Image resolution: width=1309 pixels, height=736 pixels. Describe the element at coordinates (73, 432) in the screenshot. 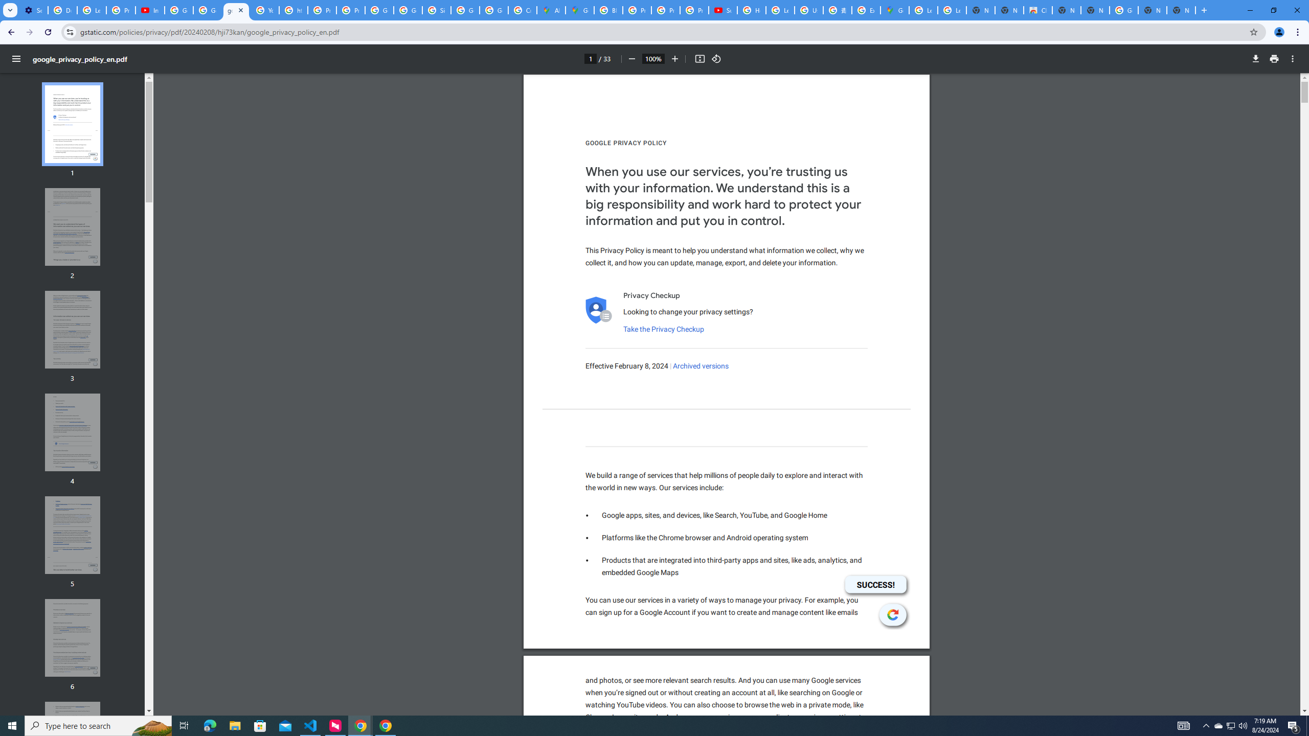

I see `Thumbnail for page 4` at that location.